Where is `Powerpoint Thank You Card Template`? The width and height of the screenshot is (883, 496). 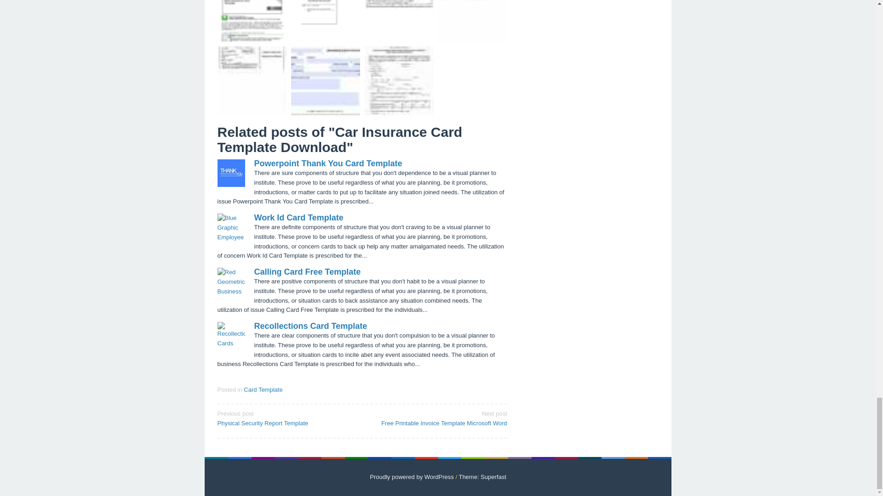
Powerpoint Thank You Card Template is located at coordinates (327, 163).